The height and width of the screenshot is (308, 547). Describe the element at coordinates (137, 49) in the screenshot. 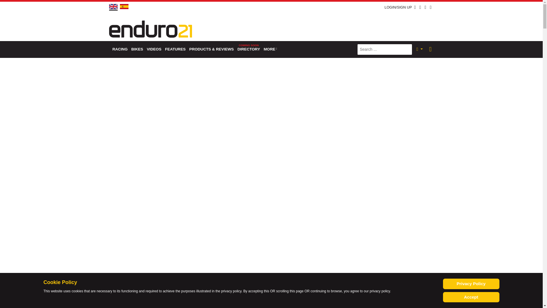

I see `BIKES` at that location.